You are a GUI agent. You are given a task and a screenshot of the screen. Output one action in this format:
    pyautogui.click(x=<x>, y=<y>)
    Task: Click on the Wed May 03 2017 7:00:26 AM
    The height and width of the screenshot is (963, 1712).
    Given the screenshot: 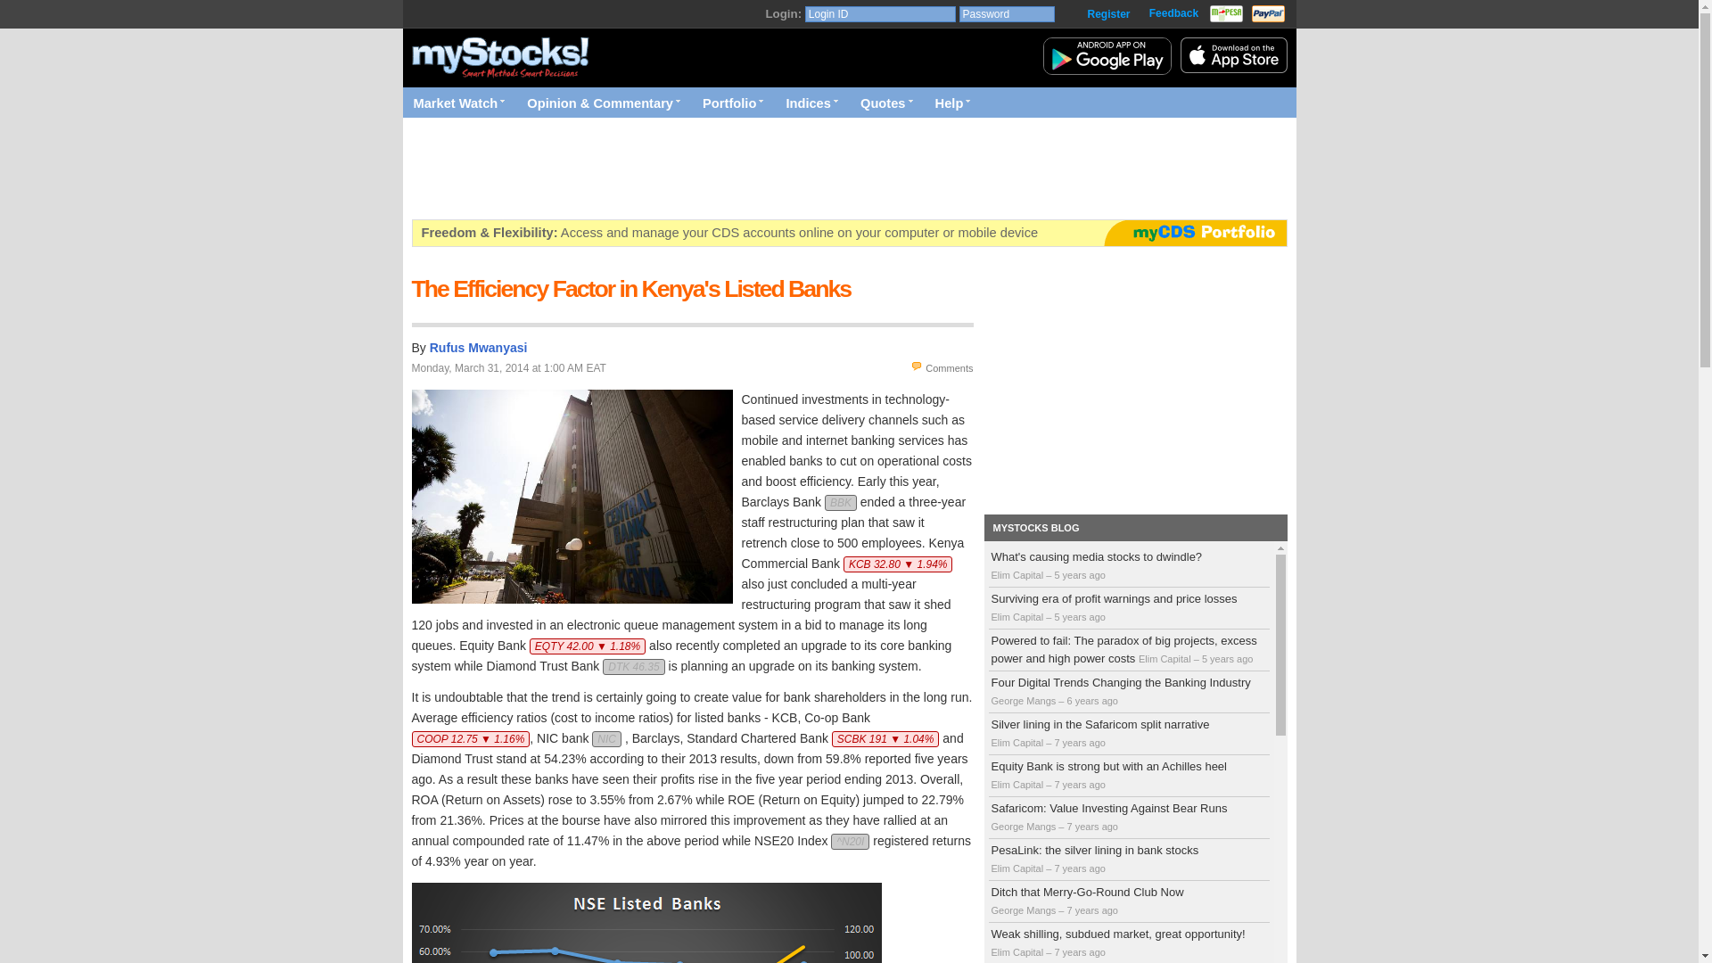 What is the action you would take?
    pyautogui.click(x=1079, y=743)
    